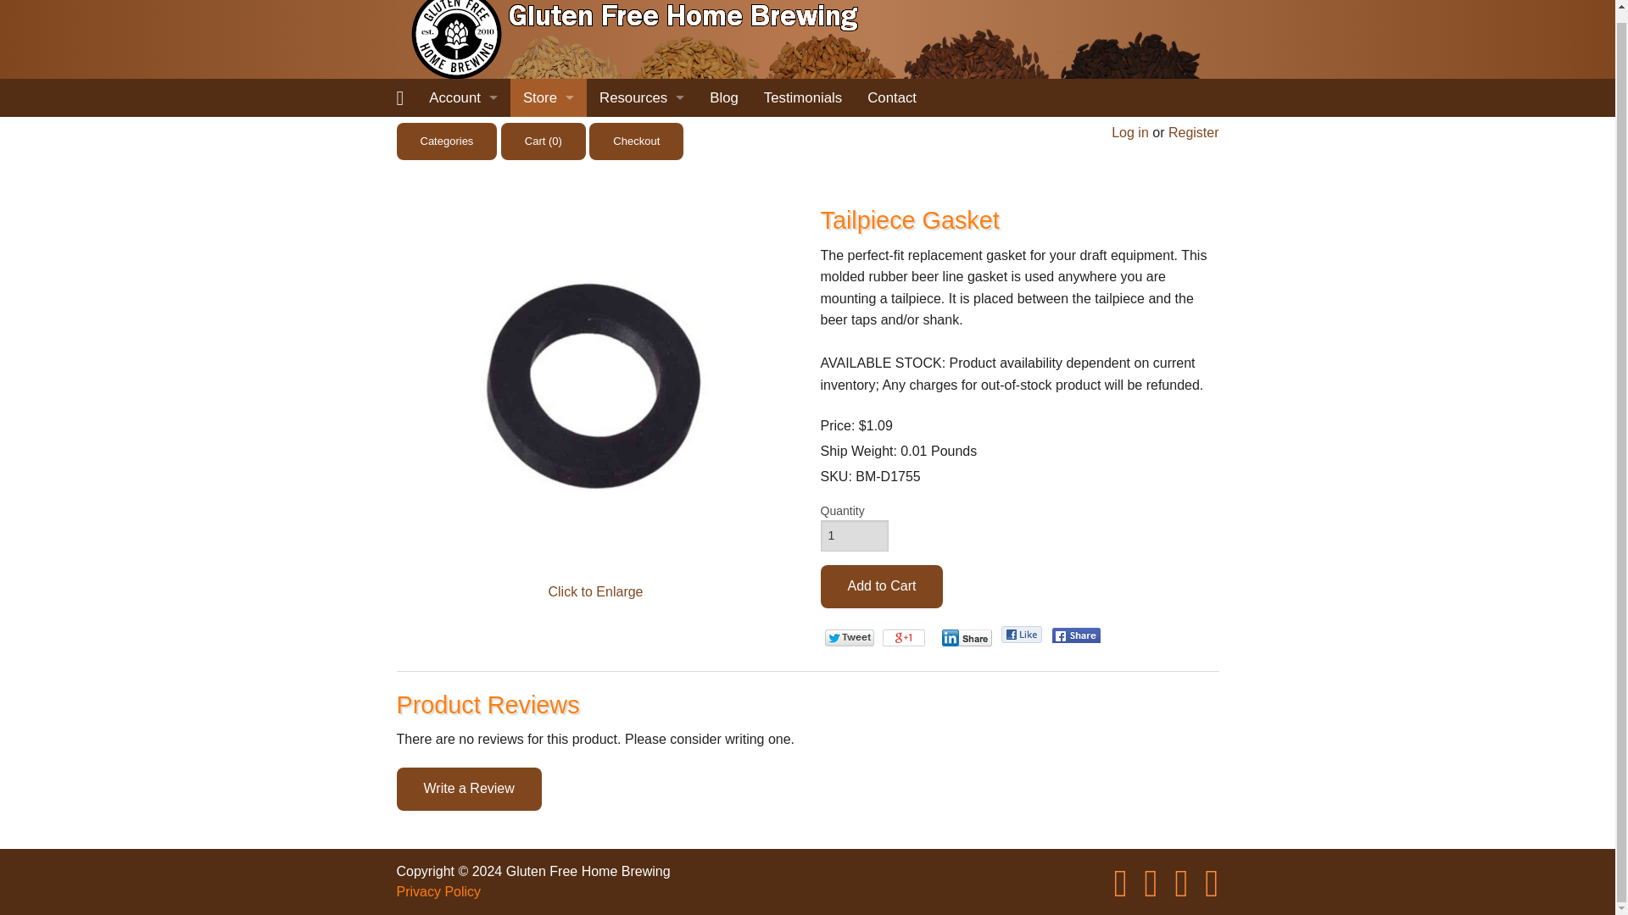  I want to click on Check Out, so click(548, 212).